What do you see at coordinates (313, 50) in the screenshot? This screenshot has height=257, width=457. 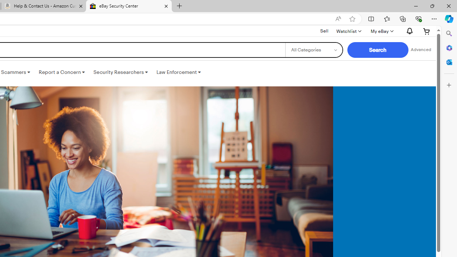 I see `Select a category for search` at bounding box center [313, 50].